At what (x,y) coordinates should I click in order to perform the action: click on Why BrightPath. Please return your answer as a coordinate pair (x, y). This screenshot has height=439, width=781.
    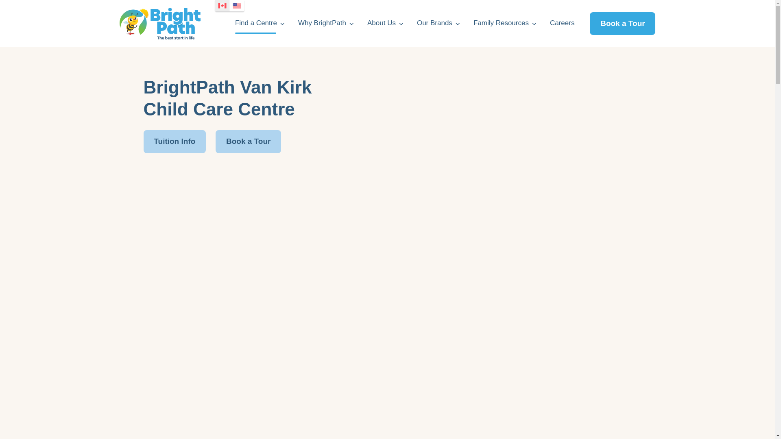
    Looking at the image, I should click on (326, 24).